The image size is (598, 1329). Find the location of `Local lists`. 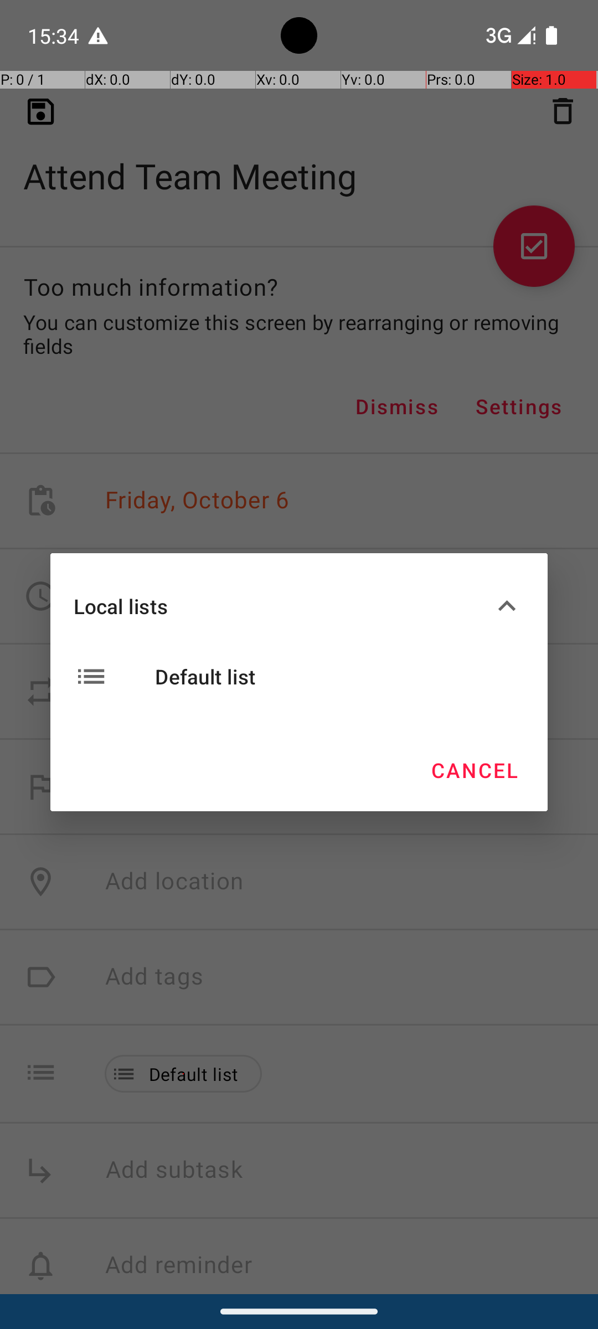

Local lists is located at coordinates (281, 606).